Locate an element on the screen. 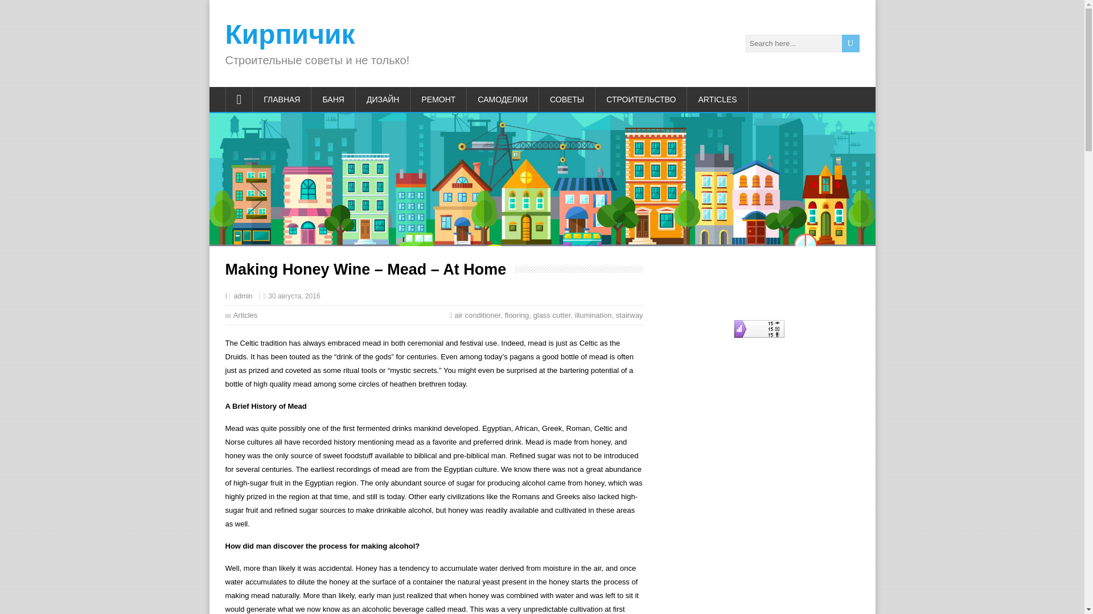 This screenshot has width=1093, height=614. glass cutter is located at coordinates (552, 315).